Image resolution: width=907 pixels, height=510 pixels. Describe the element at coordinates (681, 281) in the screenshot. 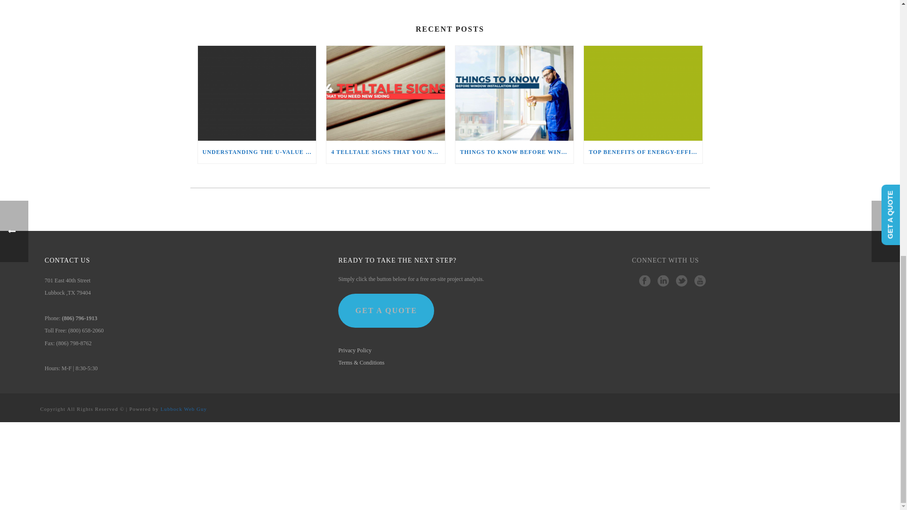

I see `Follow Us on twitter` at that location.